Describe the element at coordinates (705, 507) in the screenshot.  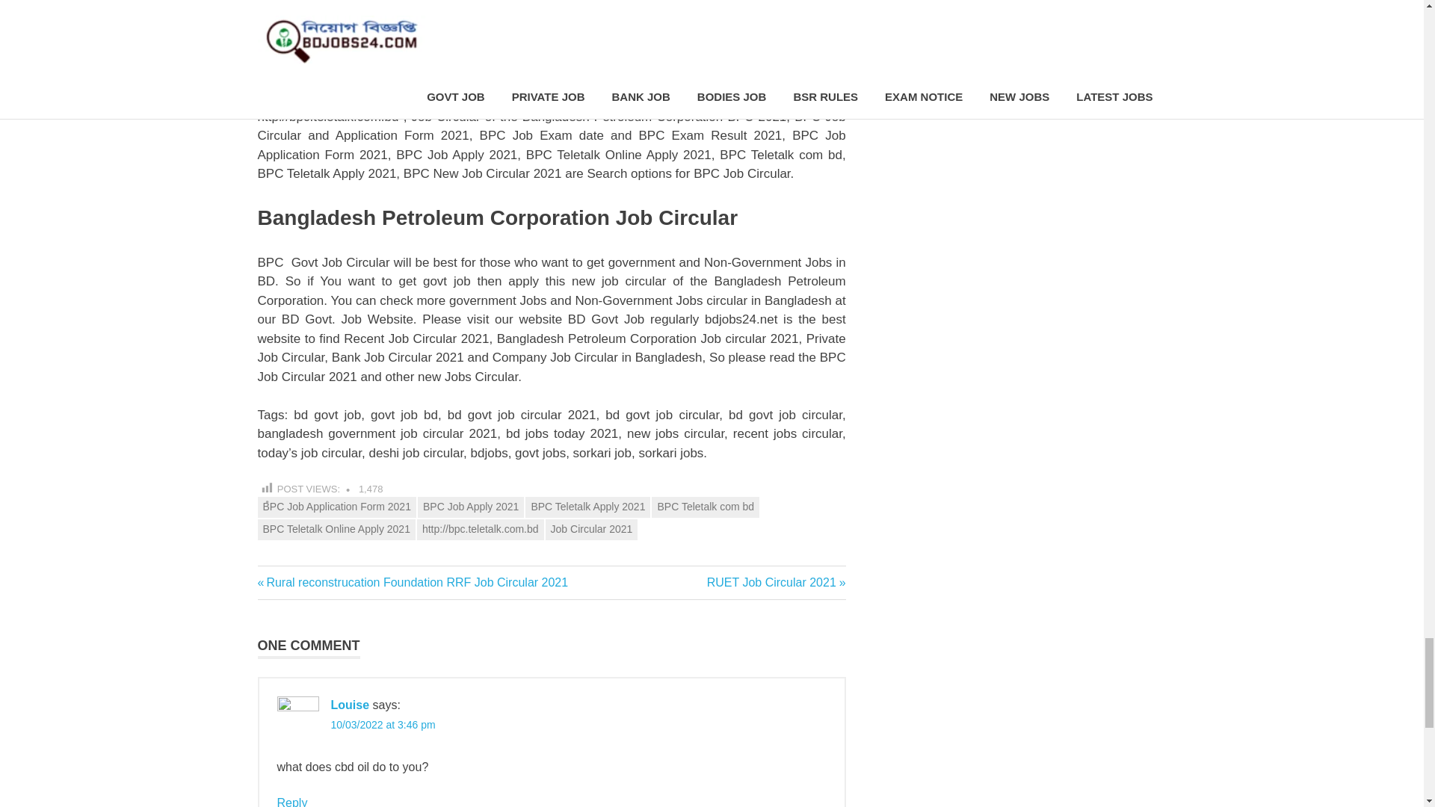
I see `BPC Teletalk com bd` at that location.